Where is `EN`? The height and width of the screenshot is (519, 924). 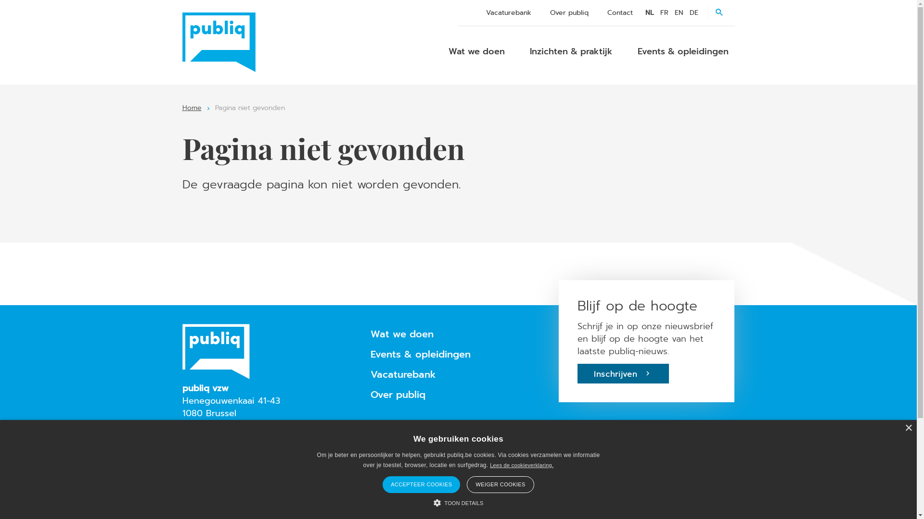
EN is located at coordinates (679, 12).